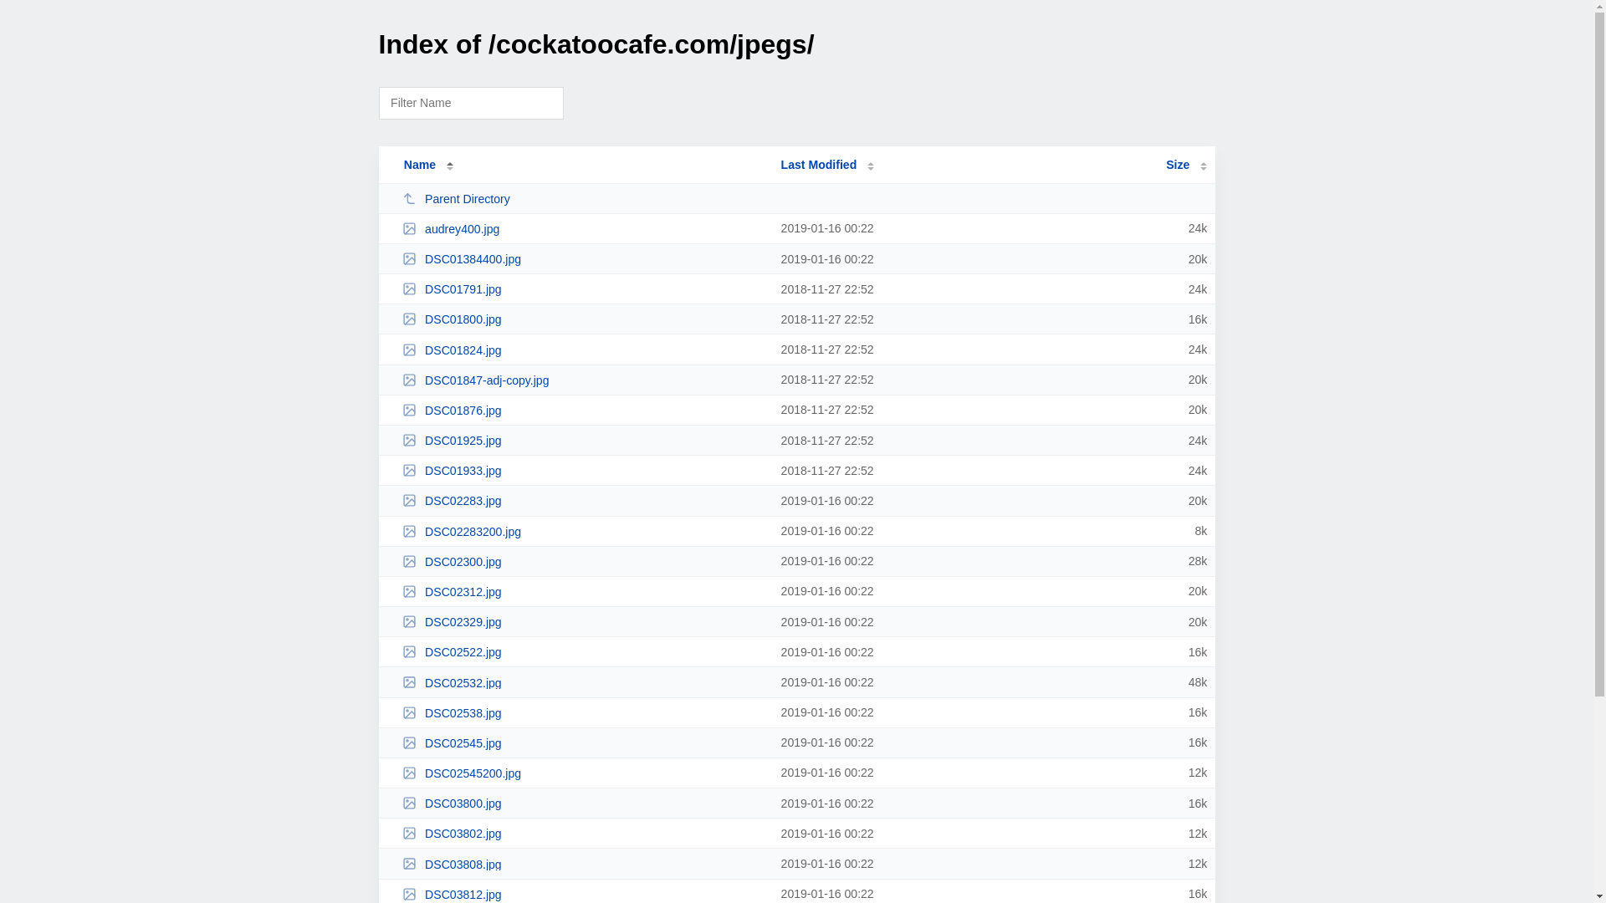 The image size is (1606, 903). I want to click on DSC01933.jpg, so click(584, 470).